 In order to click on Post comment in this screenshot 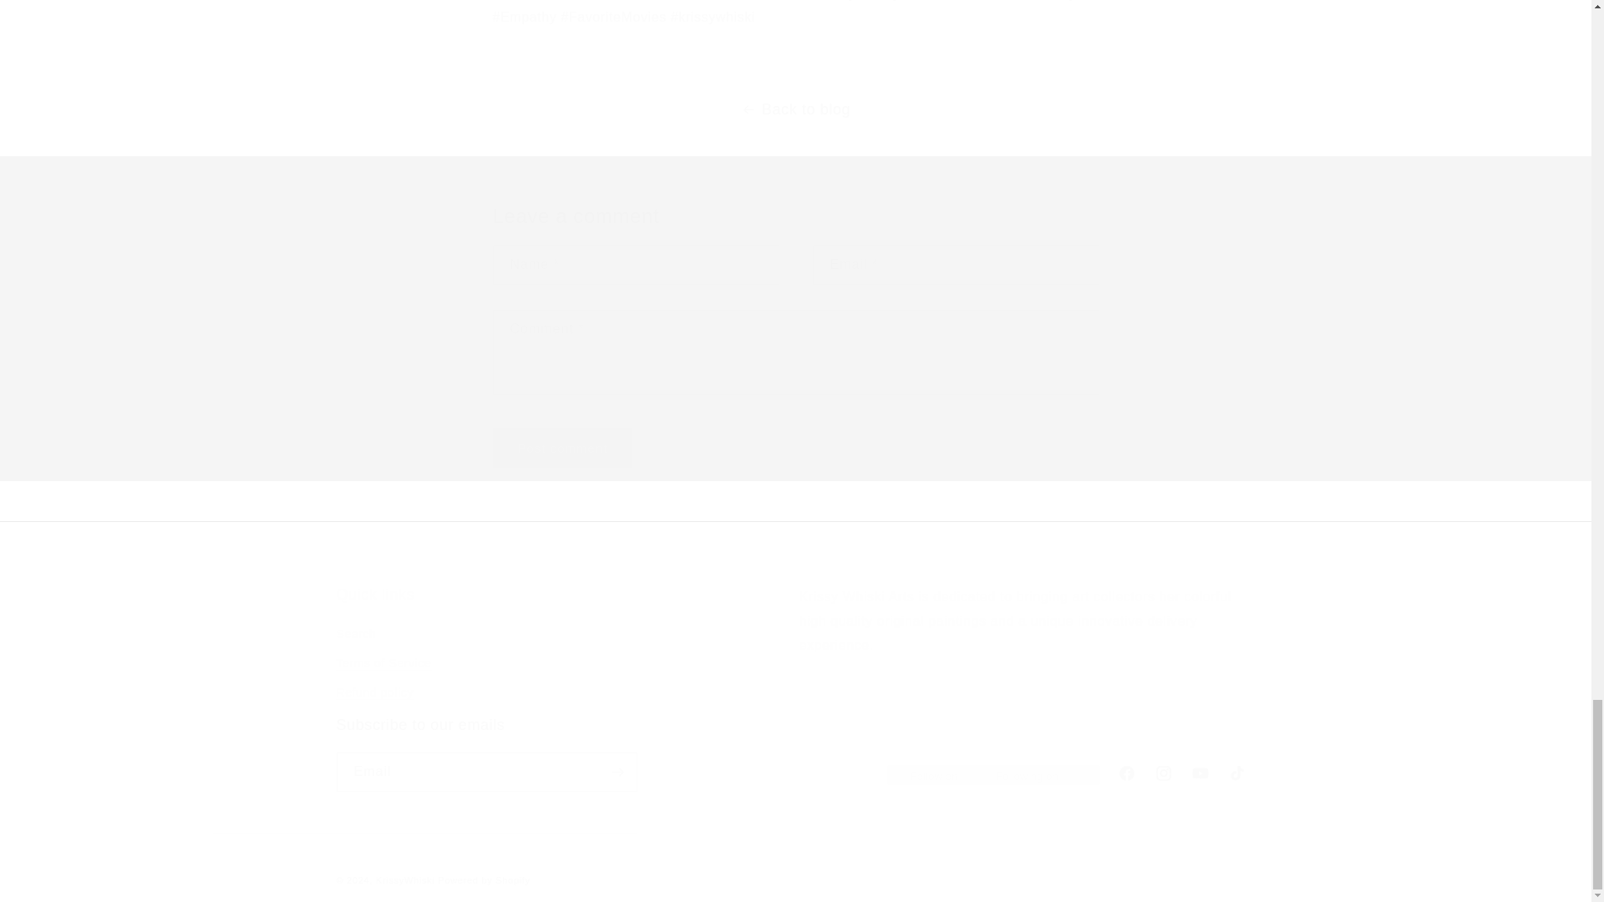, I will do `click(563, 448)`.